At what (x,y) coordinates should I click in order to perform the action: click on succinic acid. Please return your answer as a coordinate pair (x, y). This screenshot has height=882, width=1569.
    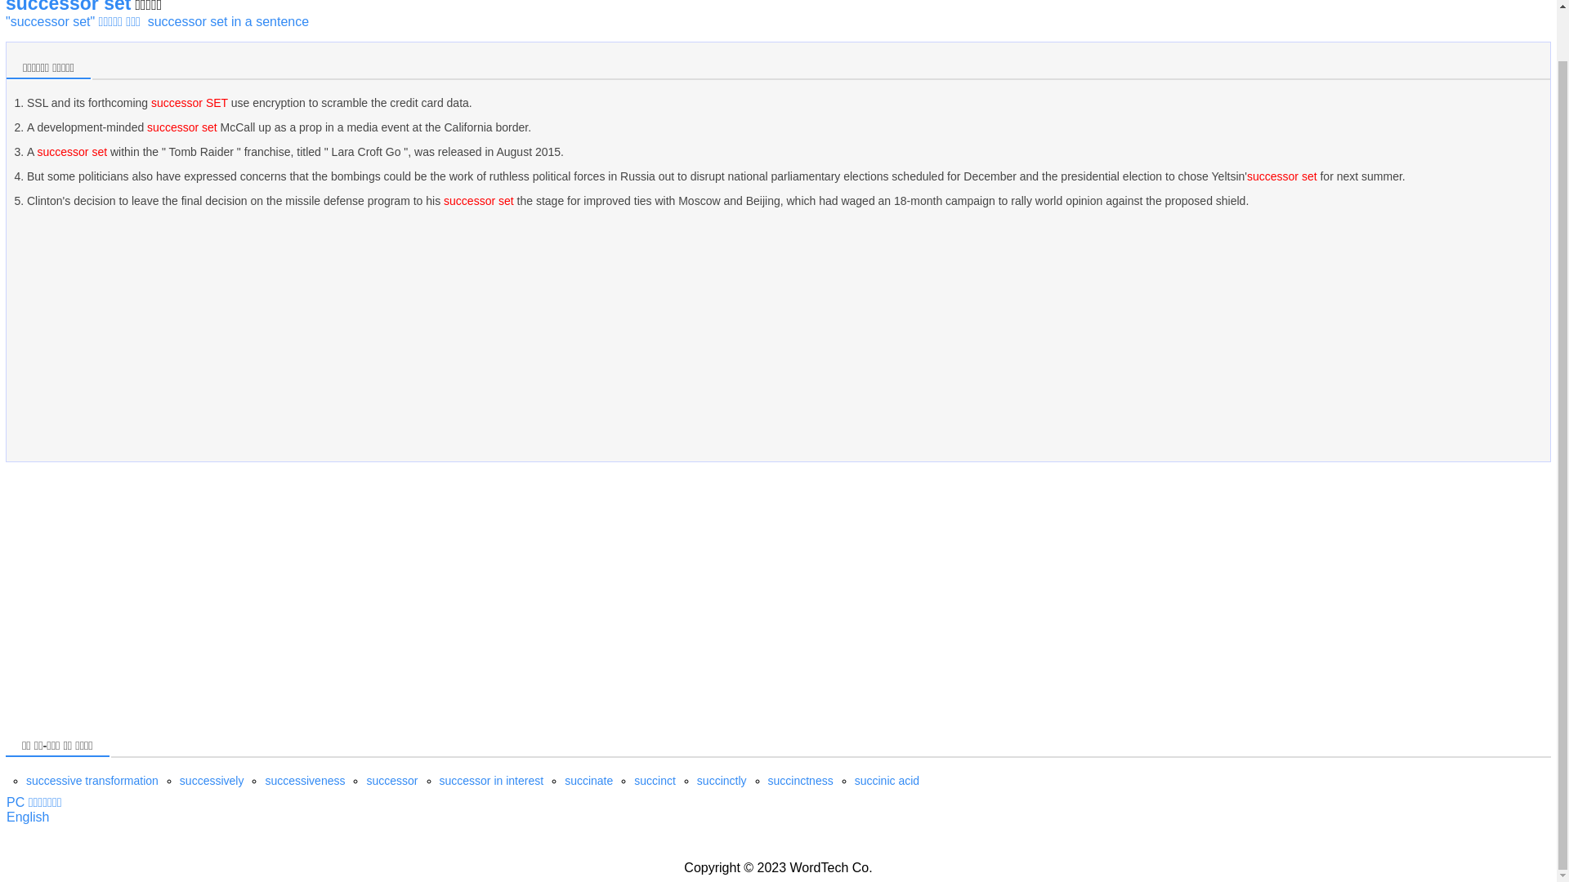
    Looking at the image, I should click on (887, 781).